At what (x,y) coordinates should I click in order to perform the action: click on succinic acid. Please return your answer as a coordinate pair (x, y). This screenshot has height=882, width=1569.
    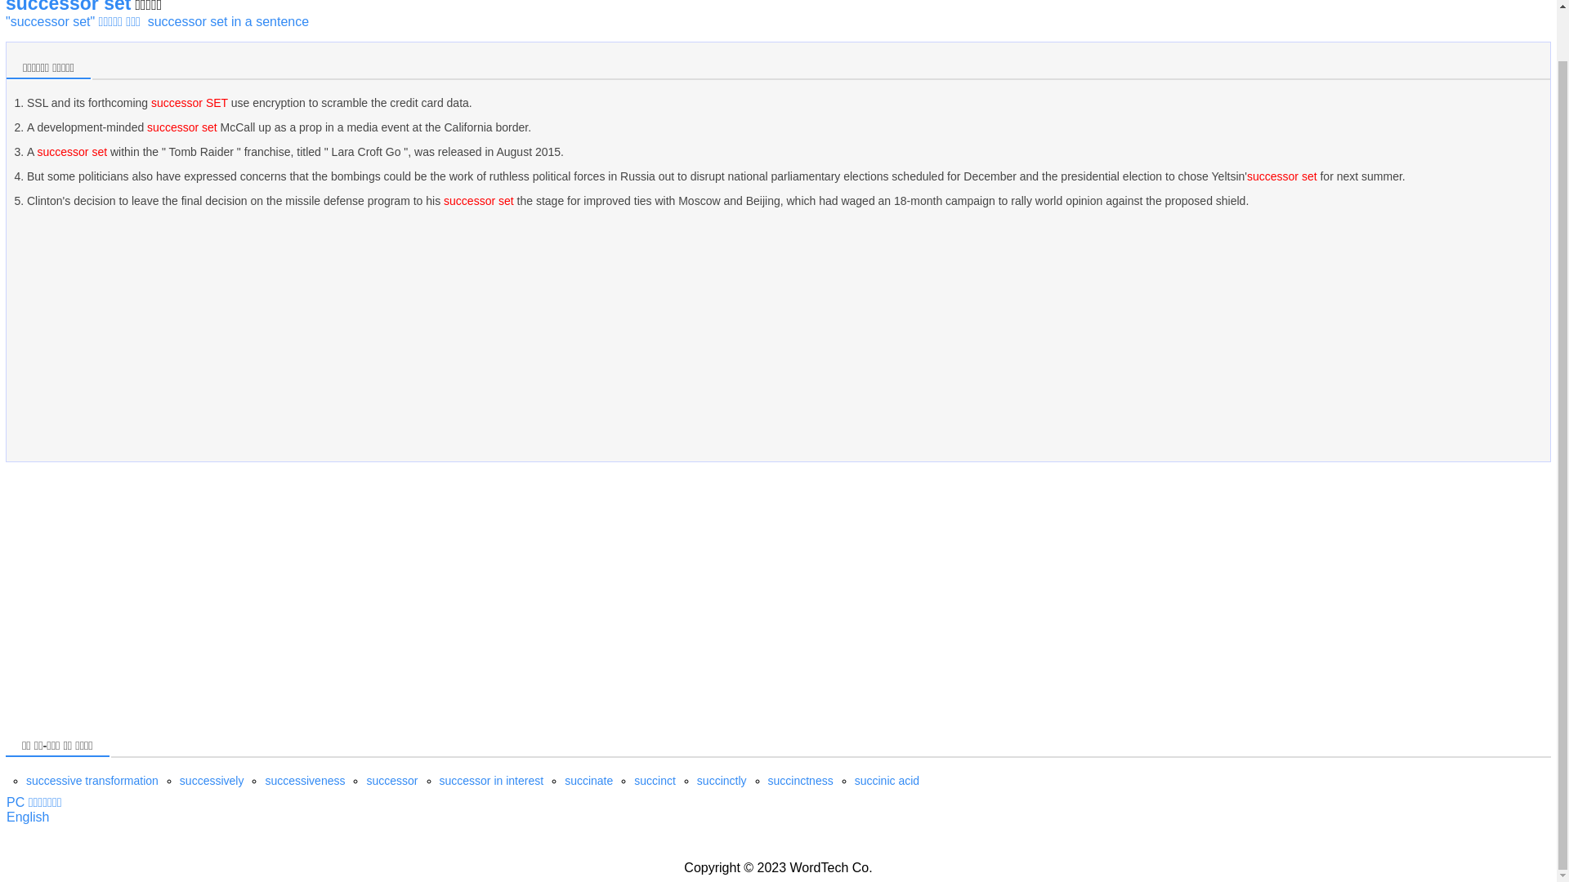
    Looking at the image, I should click on (887, 781).